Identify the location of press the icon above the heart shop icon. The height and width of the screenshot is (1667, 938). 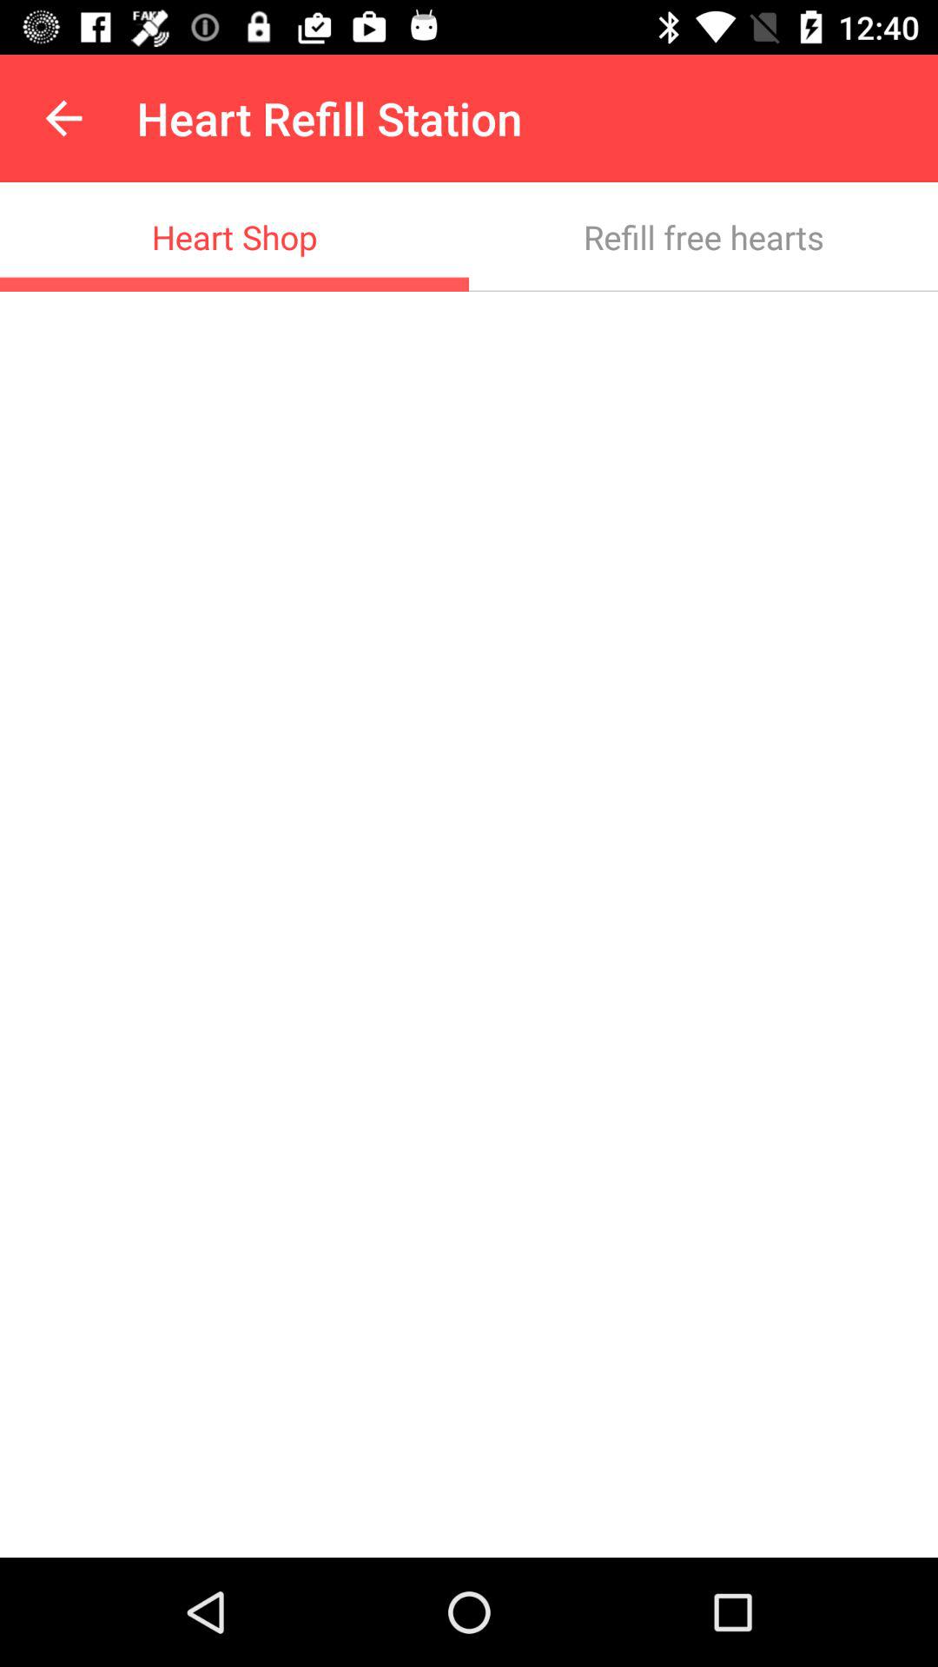
(63, 118).